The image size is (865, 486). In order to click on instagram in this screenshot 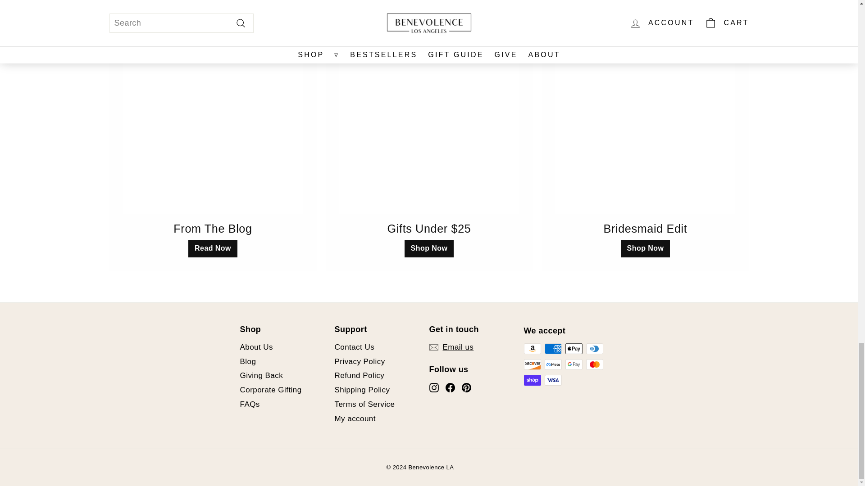, I will do `click(433, 387)`.